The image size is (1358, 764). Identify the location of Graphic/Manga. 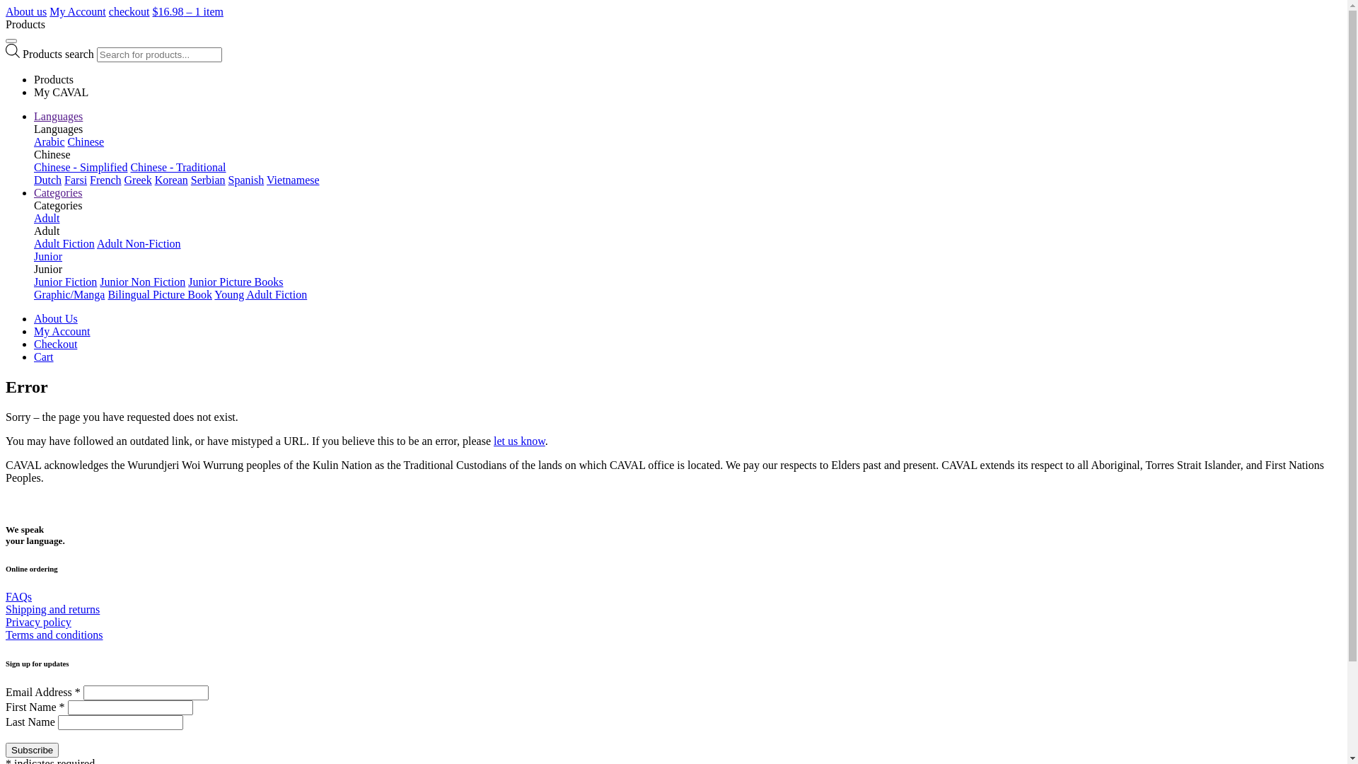
(69, 294).